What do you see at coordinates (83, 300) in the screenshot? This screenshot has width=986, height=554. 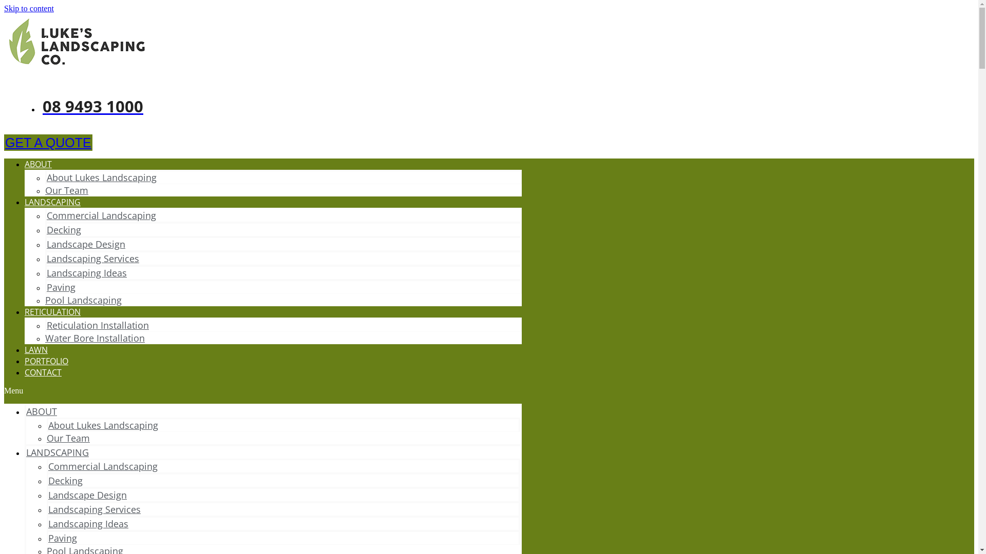 I see `Pool Landscaping` at bounding box center [83, 300].